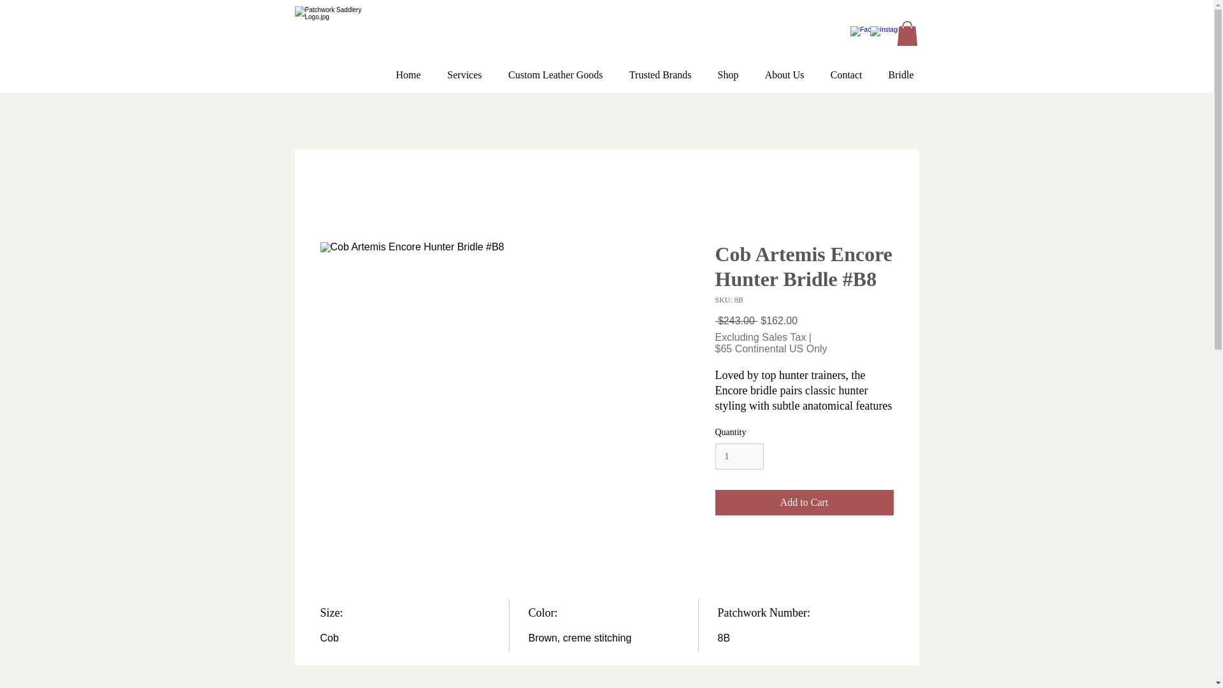 The image size is (1223, 688). I want to click on Add to Cart, so click(803, 502).